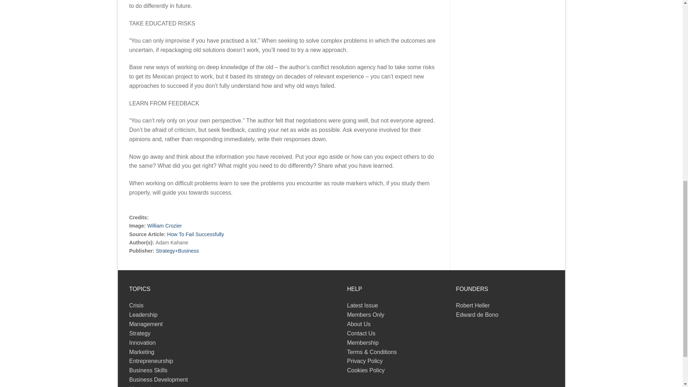 The height and width of the screenshot is (387, 688). What do you see at coordinates (142, 343) in the screenshot?
I see `Innovation` at bounding box center [142, 343].